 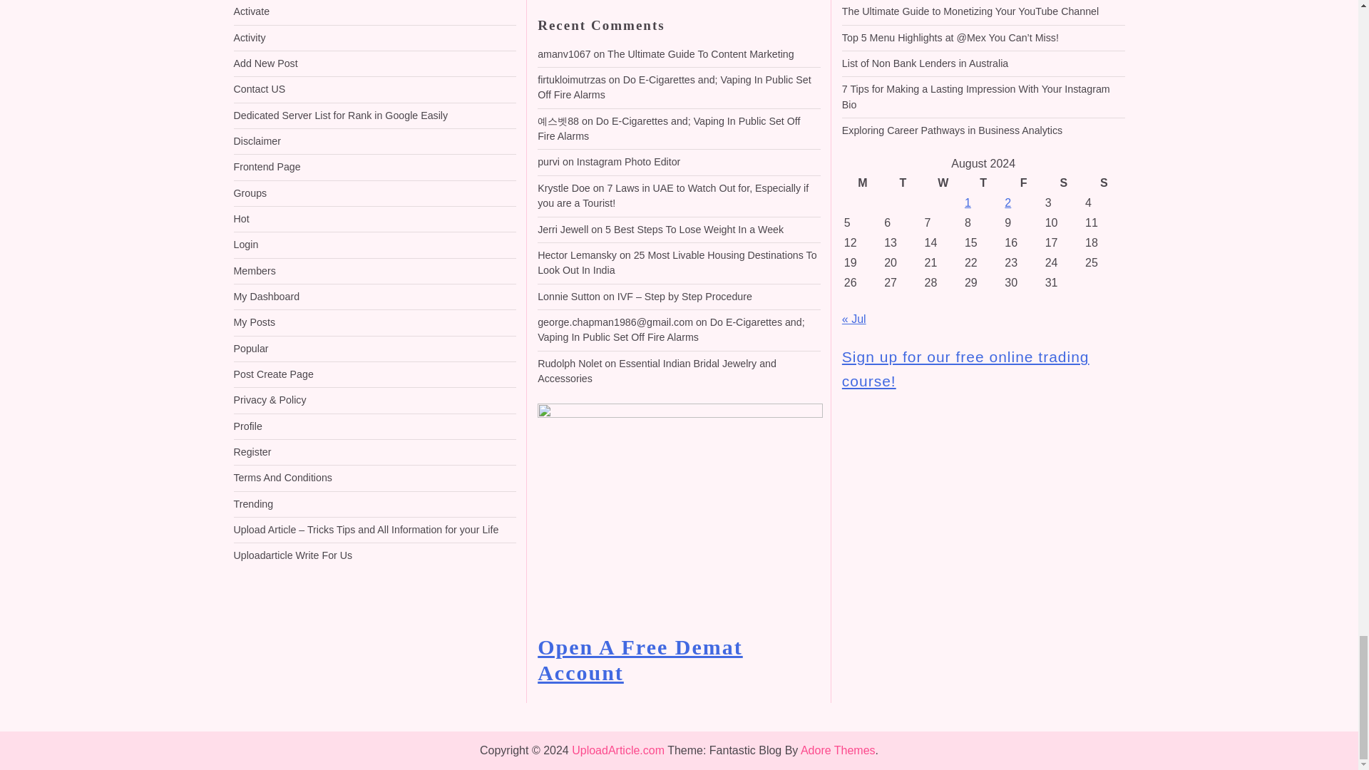 I want to click on Friday, so click(x=1022, y=183).